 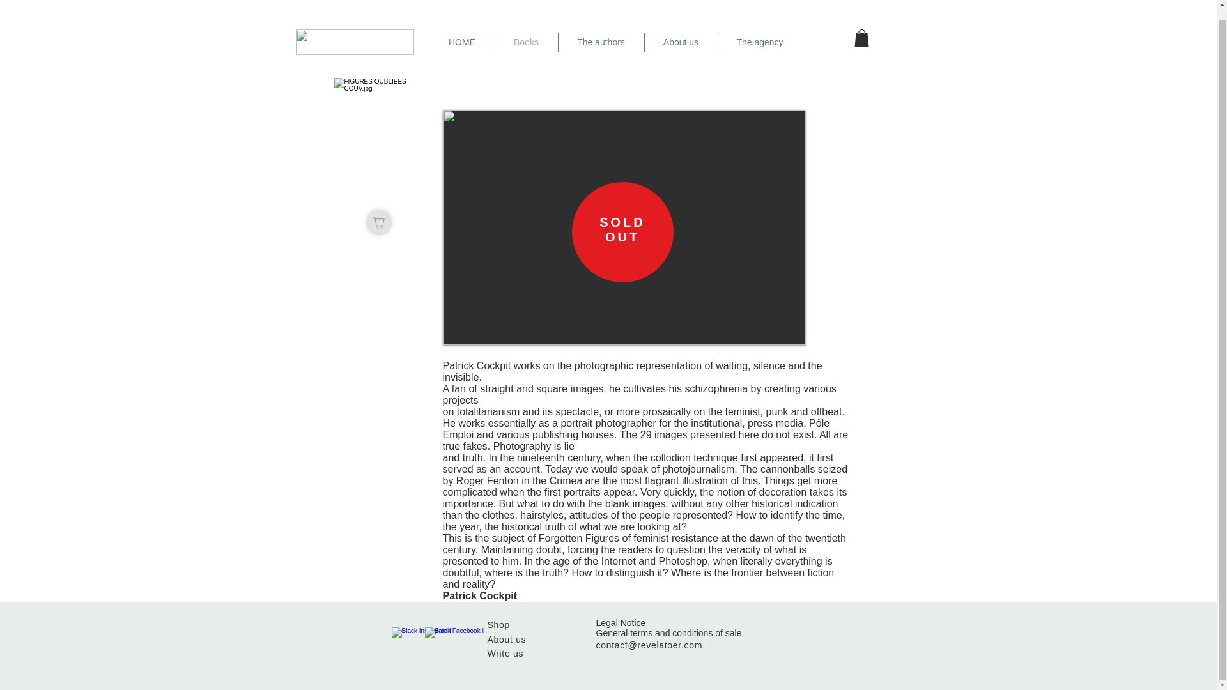 What do you see at coordinates (601, 42) in the screenshot?
I see `The authors` at bounding box center [601, 42].